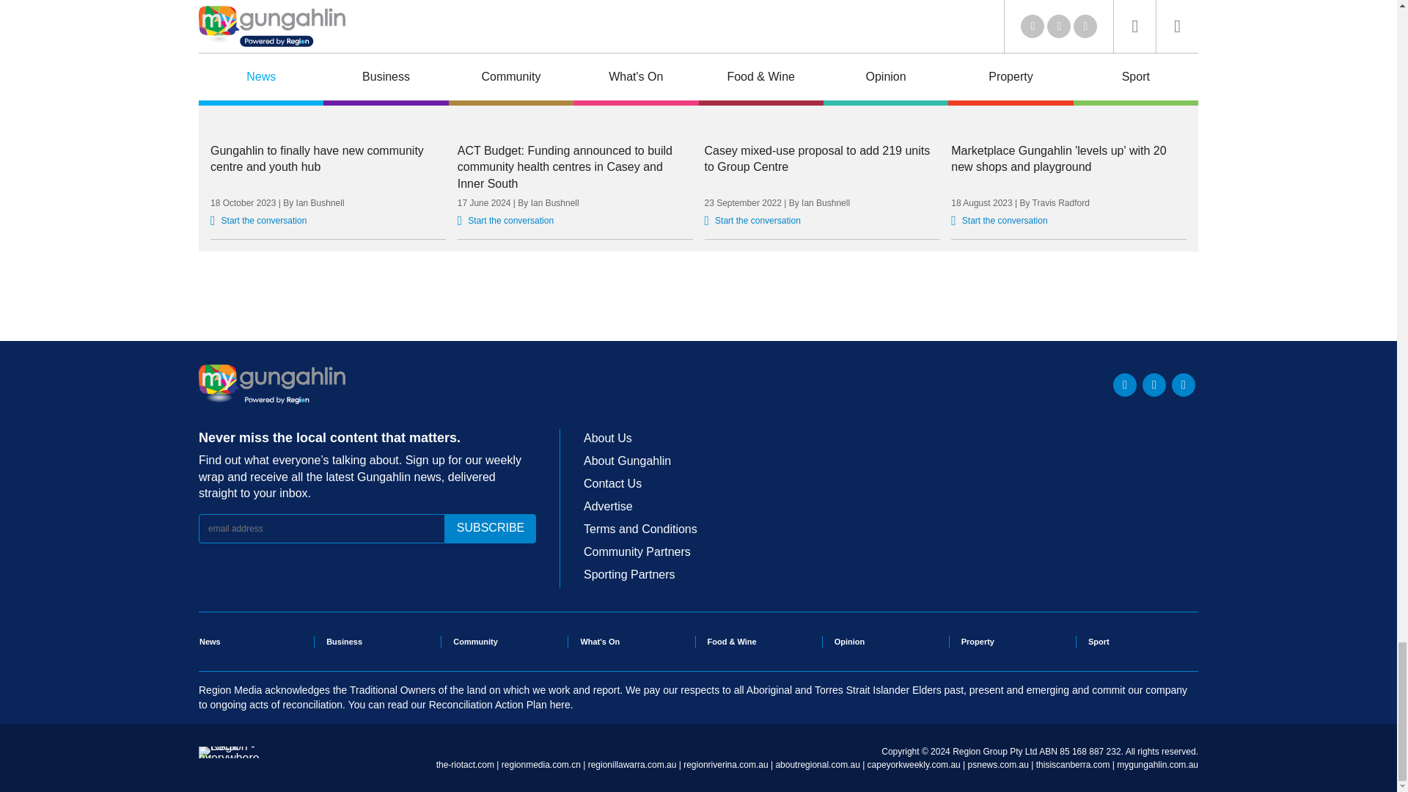 Image resolution: width=1408 pixels, height=792 pixels. Describe the element at coordinates (490, 528) in the screenshot. I see `subscribe` at that location.